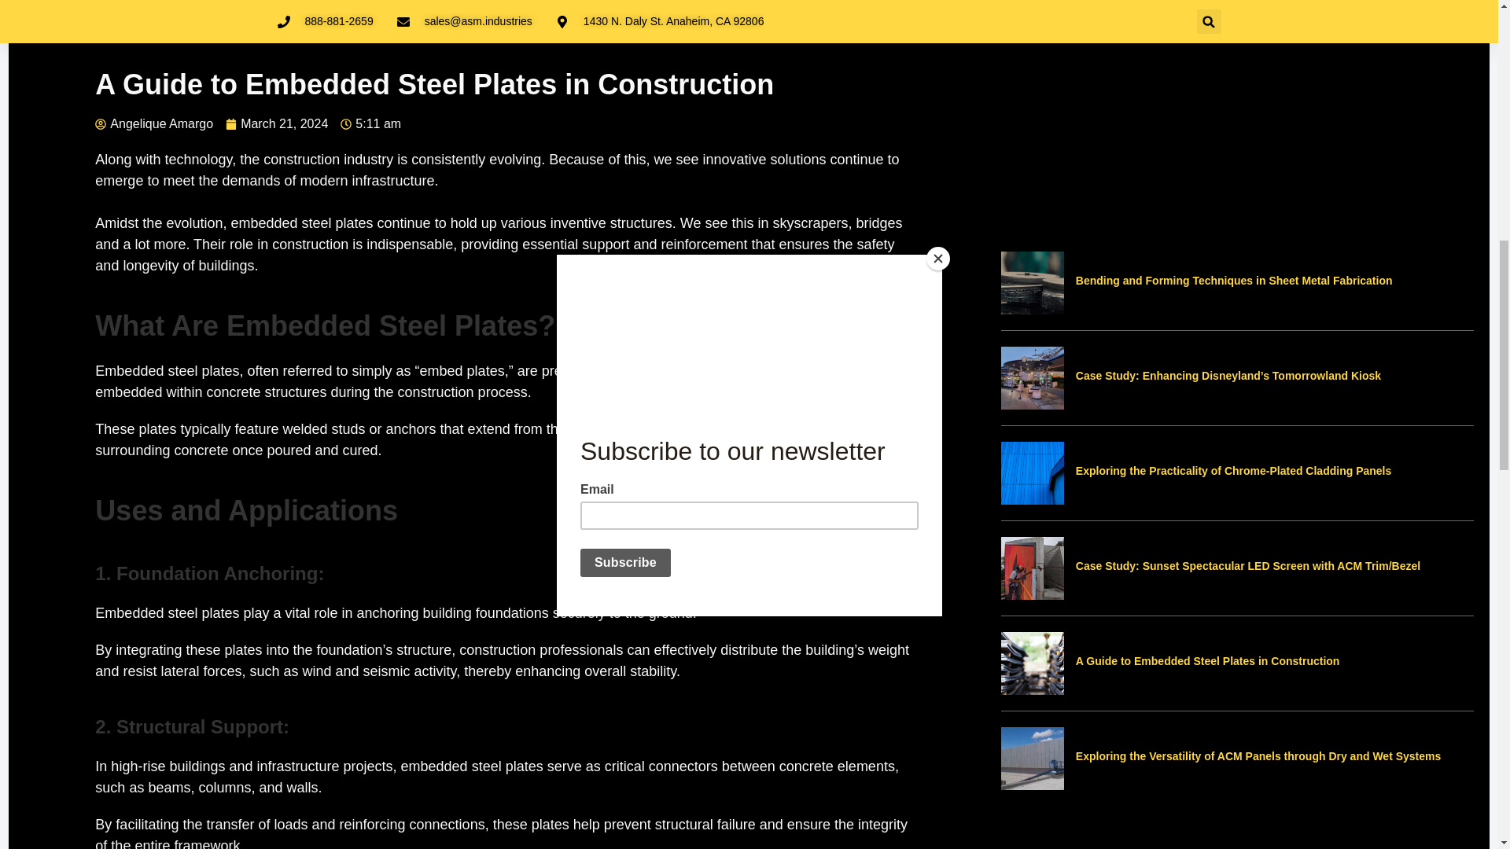 This screenshot has height=849, width=1510. I want to click on A Guide to Embedded Steel Plates in Construction, so click(1032, 662).